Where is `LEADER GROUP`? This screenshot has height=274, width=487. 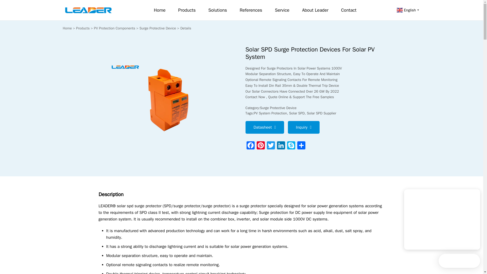
LEADER GROUP is located at coordinates (88, 7).